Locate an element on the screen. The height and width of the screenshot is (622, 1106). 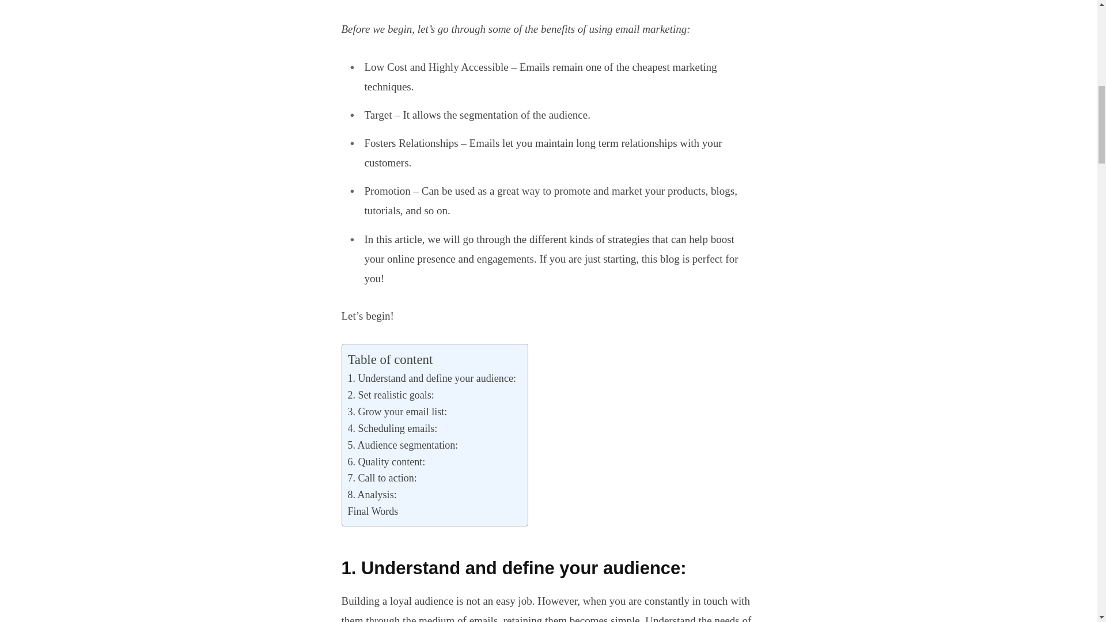
4. Scheduling emails: is located at coordinates (393, 428).